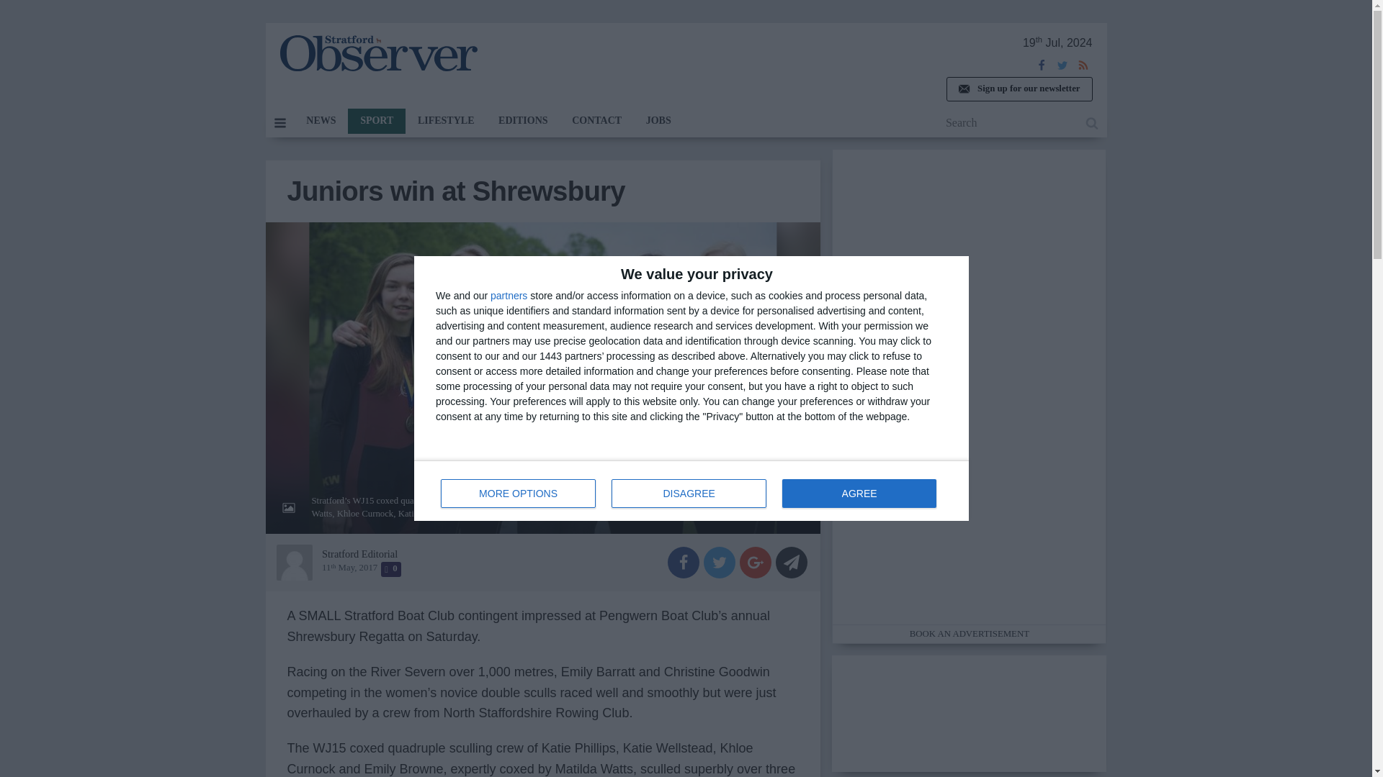 This screenshot has width=1383, height=777. Describe the element at coordinates (509, 295) in the screenshot. I see `DISAGREE` at that location.